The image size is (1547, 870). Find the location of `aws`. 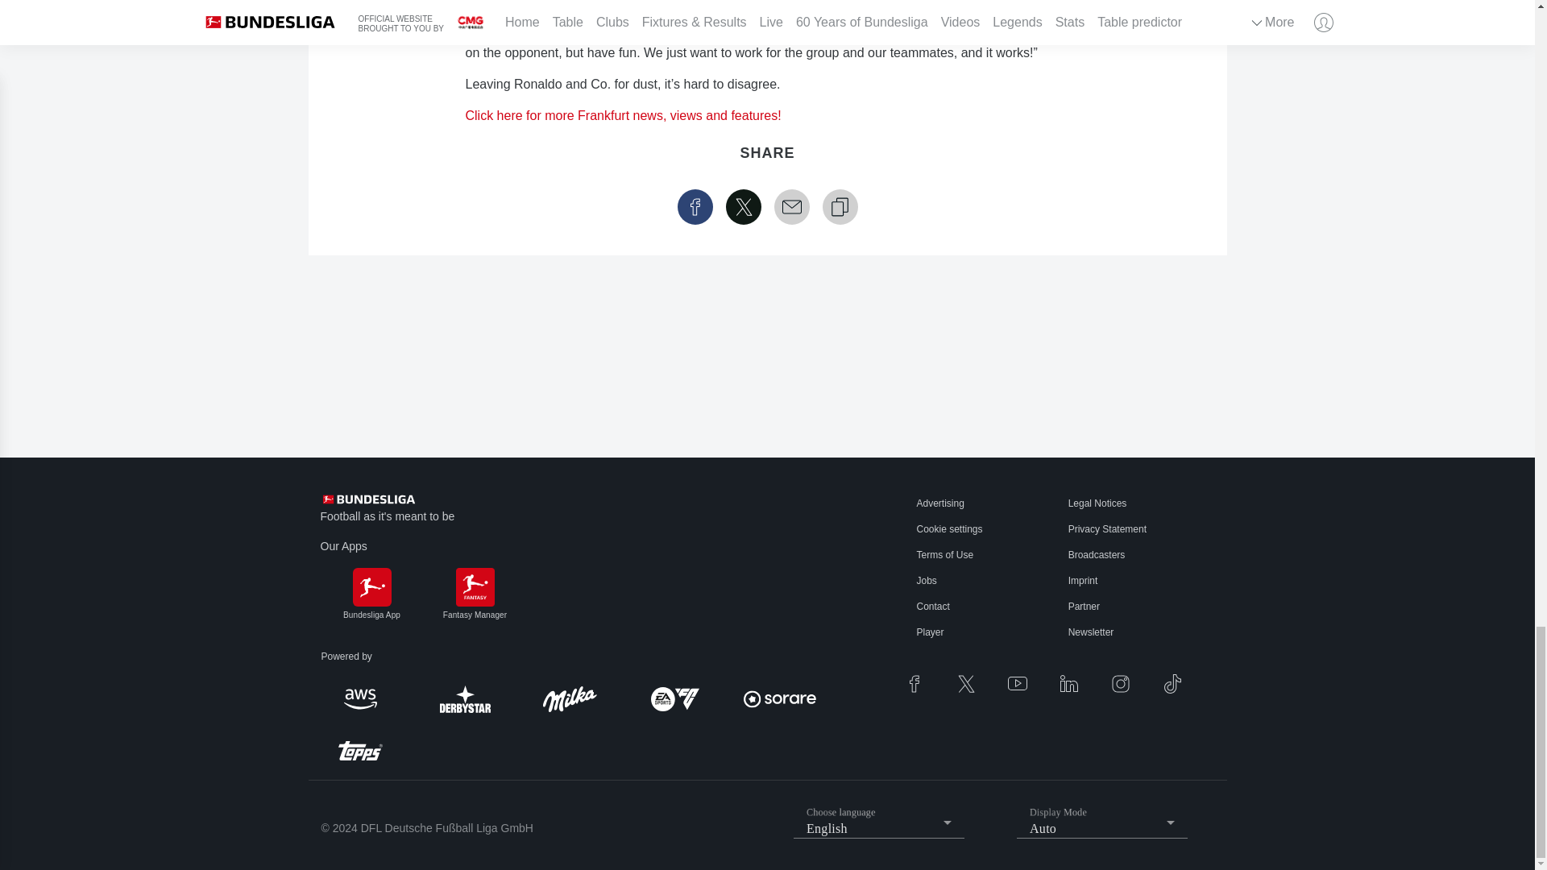

aws is located at coordinates (359, 699).